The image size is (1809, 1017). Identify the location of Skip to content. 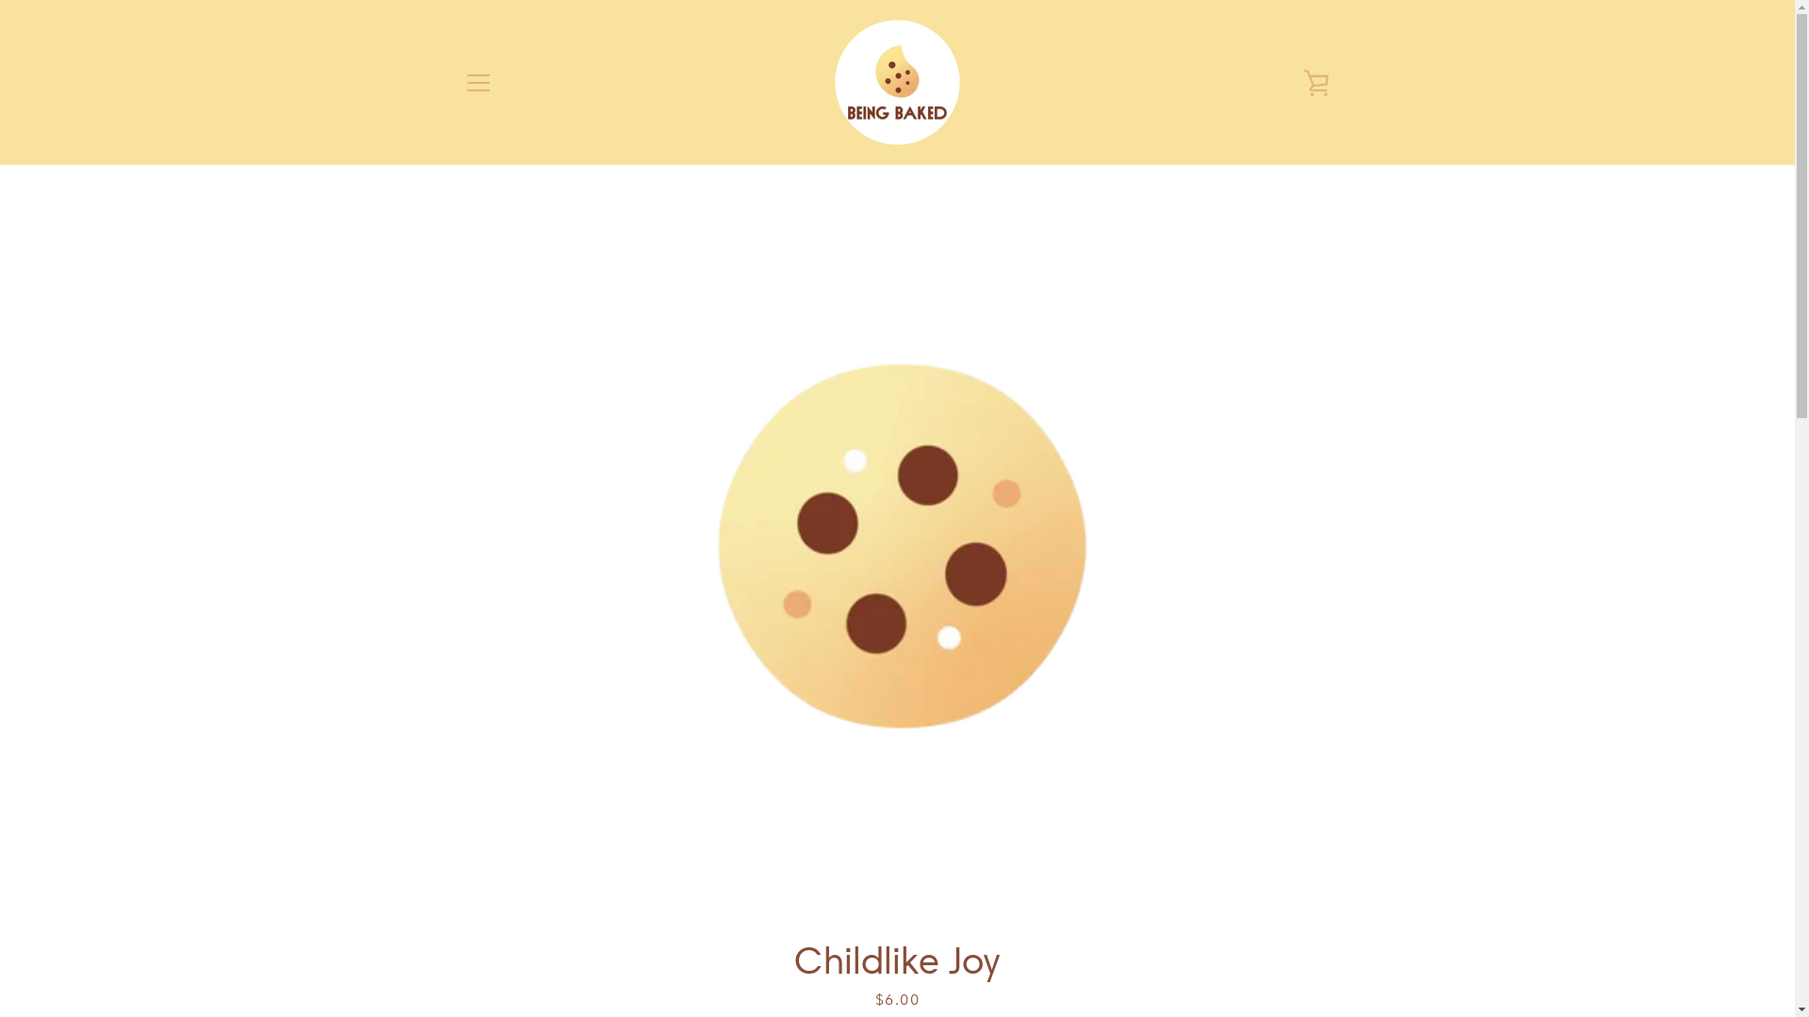
(0, 0).